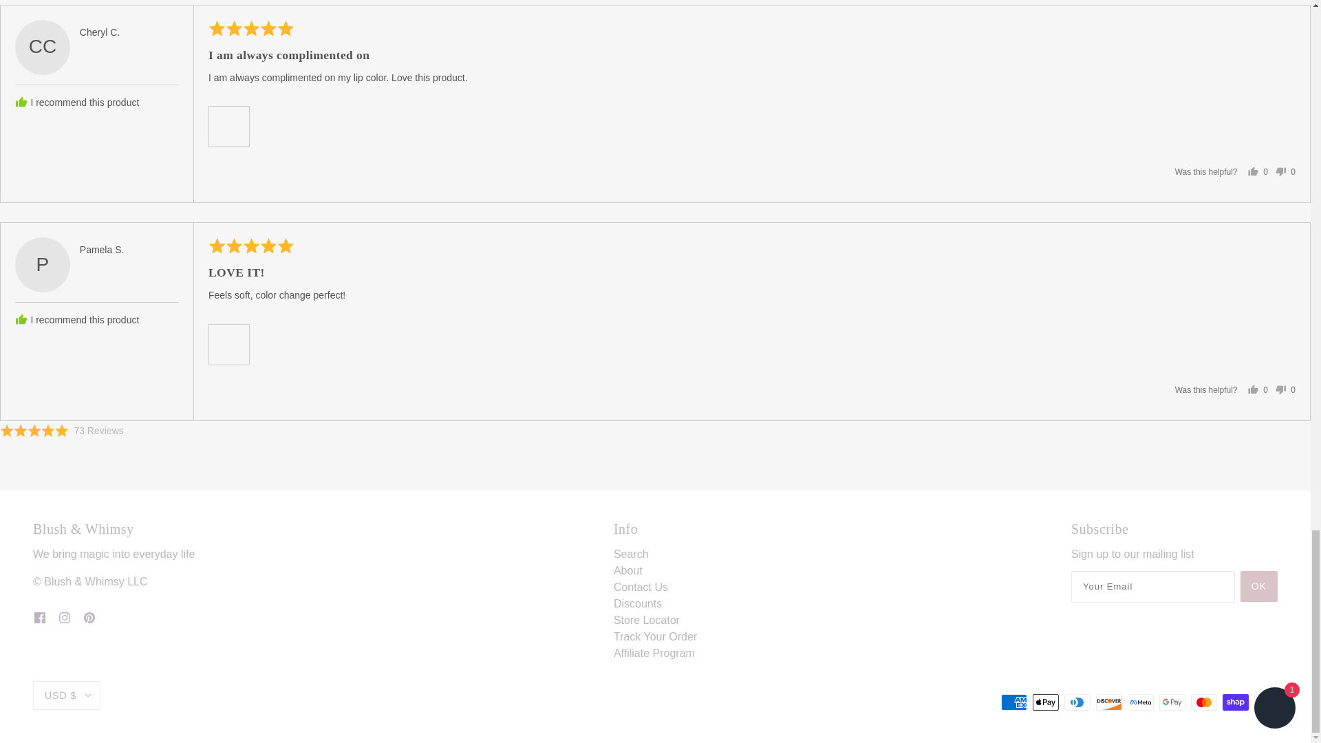 This screenshot has height=743, width=1321. Describe the element at coordinates (655, 636) in the screenshot. I see `Track Your Order` at that location.